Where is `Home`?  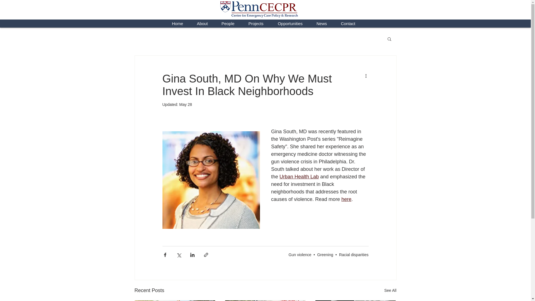 Home is located at coordinates (177, 23).